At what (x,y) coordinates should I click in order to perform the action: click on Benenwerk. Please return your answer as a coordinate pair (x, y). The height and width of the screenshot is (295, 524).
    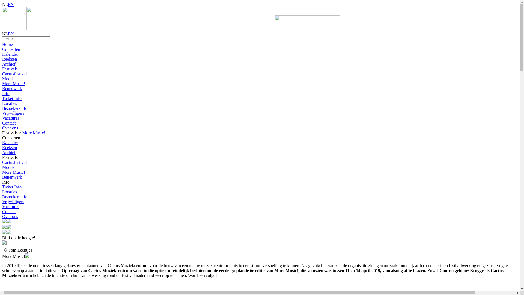
    Looking at the image, I should click on (12, 177).